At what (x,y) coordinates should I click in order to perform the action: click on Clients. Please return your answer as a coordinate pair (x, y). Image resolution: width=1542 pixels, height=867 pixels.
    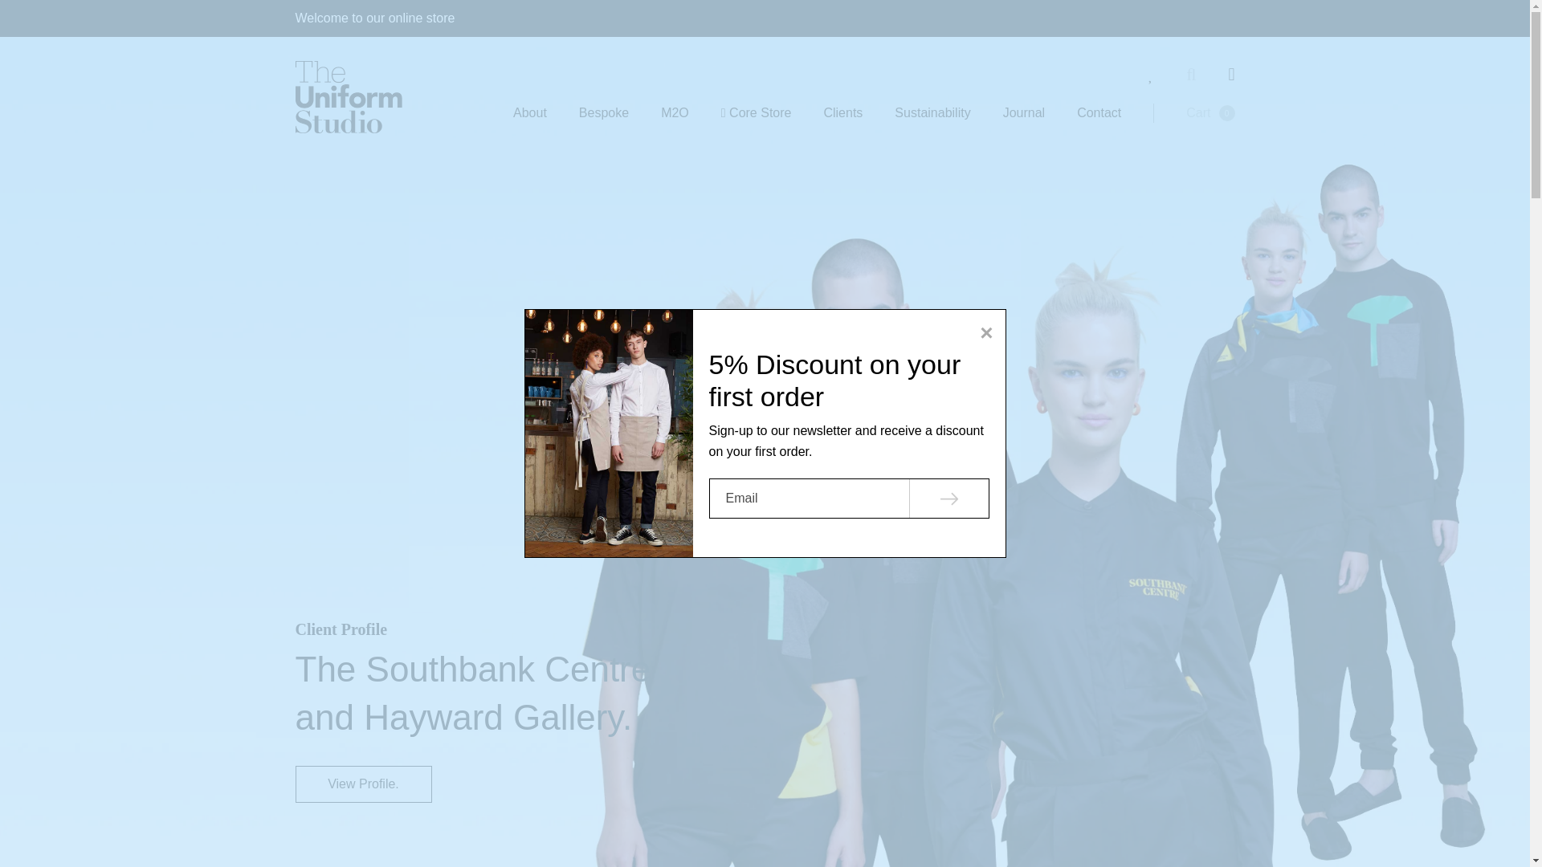
    Looking at the image, I should click on (363, 784).